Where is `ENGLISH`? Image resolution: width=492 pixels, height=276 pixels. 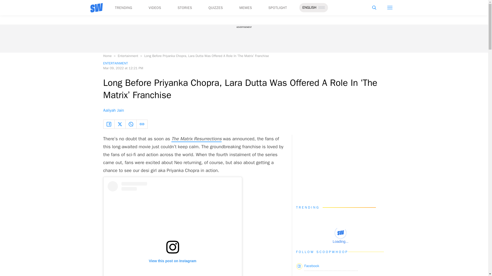 ENGLISH is located at coordinates (309, 8).